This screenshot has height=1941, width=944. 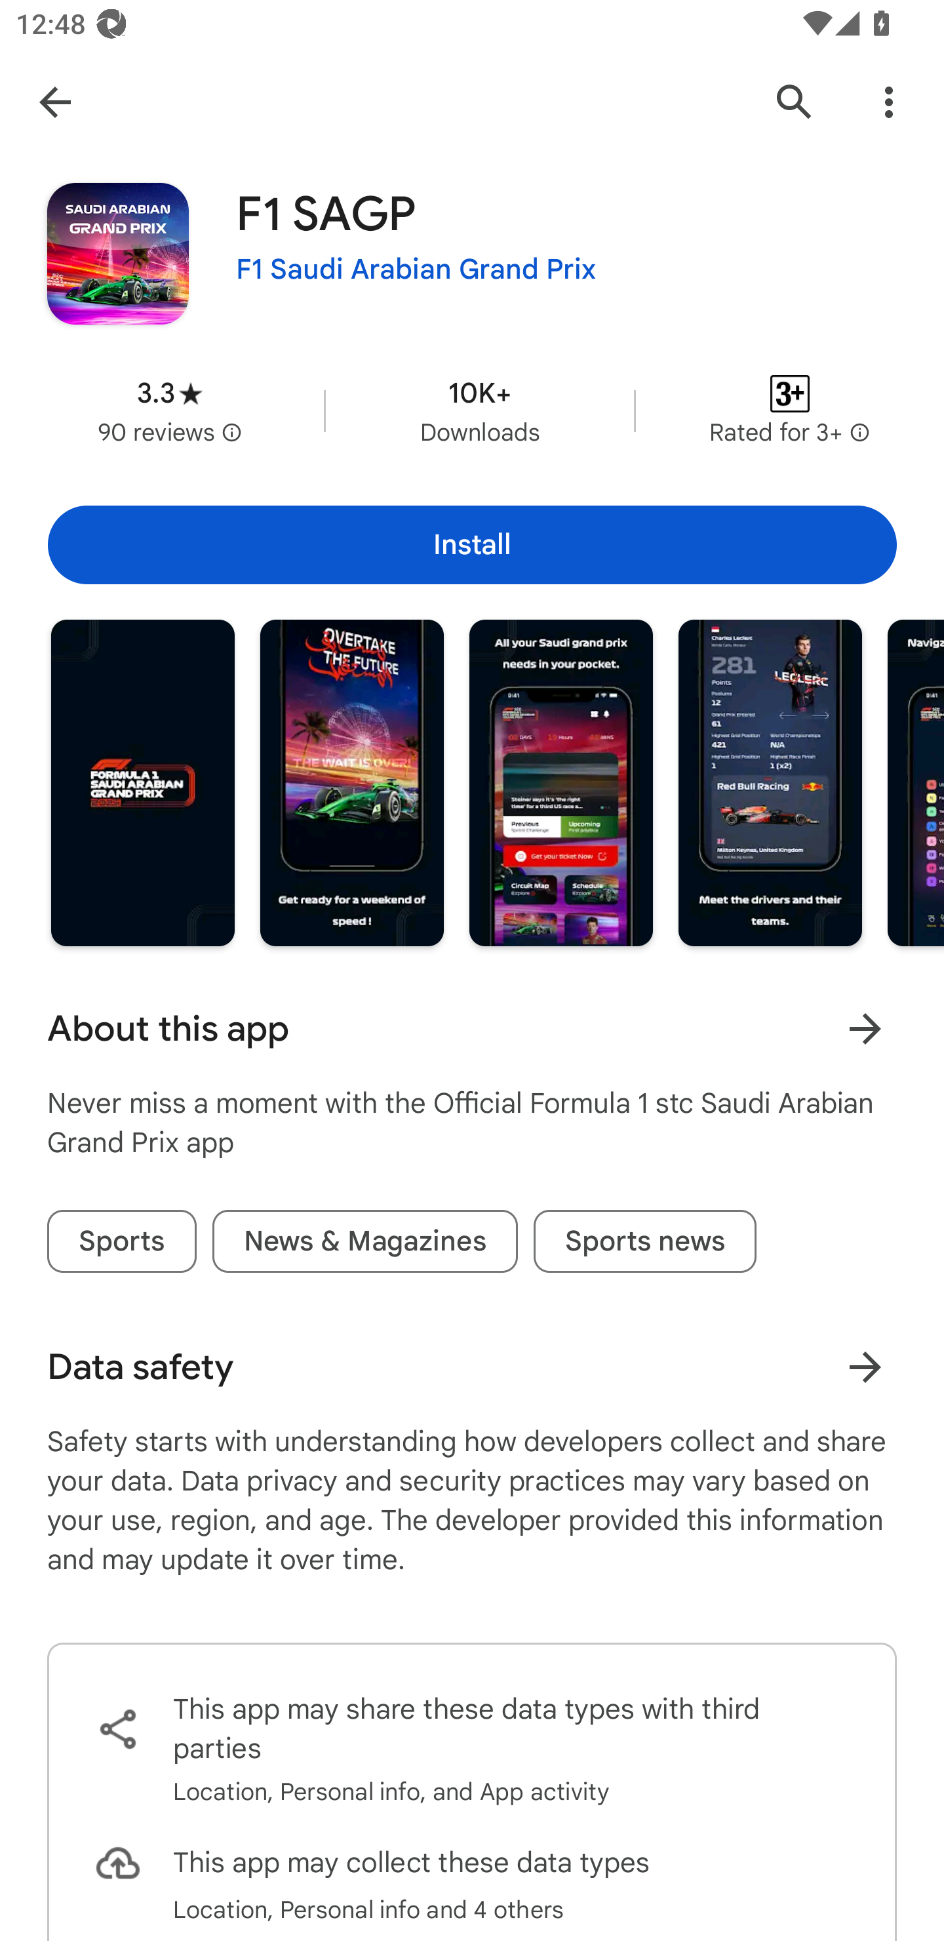 What do you see at coordinates (472, 1028) in the screenshot?
I see `About this app Learn more About this app` at bounding box center [472, 1028].